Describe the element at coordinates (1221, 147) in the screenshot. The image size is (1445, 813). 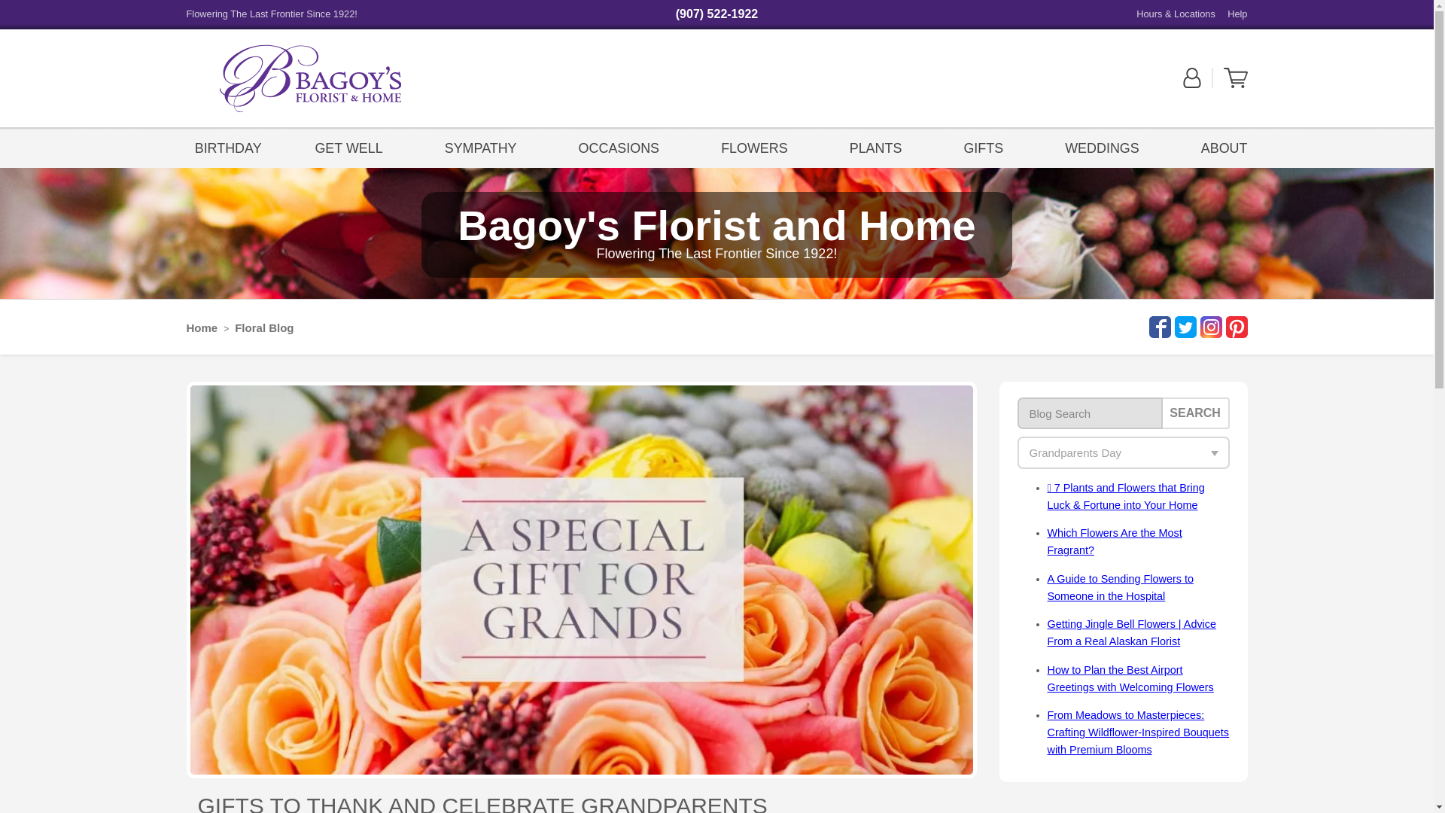
I see `ABOUT` at that location.